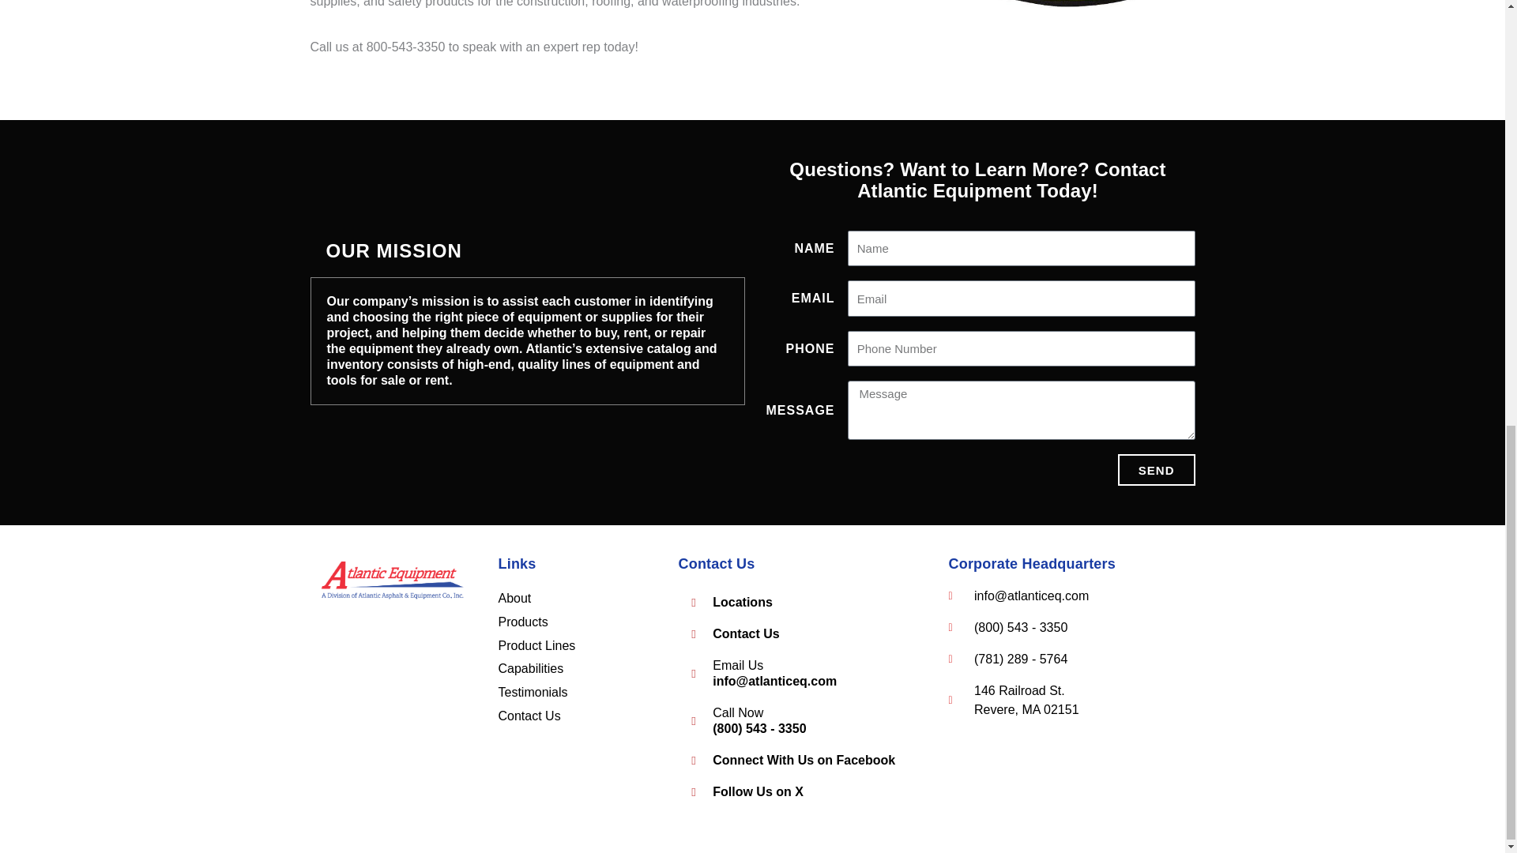 The height and width of the screenshot is (853, 1517). What do you see at coordinates (522, 621) in the screenshot?
I see `Products` at bounding box center [522, 621].